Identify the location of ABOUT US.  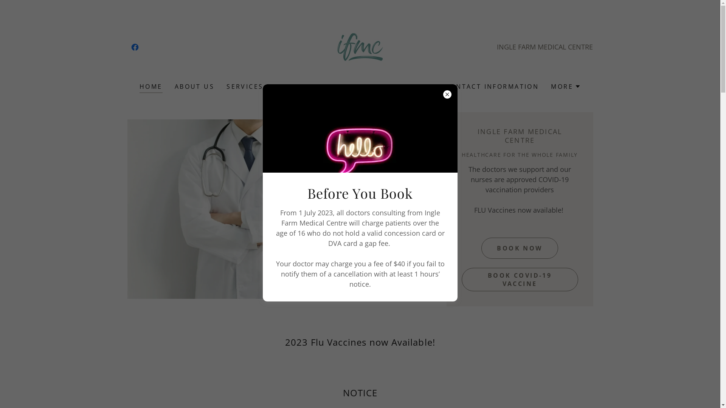
(194, 87).